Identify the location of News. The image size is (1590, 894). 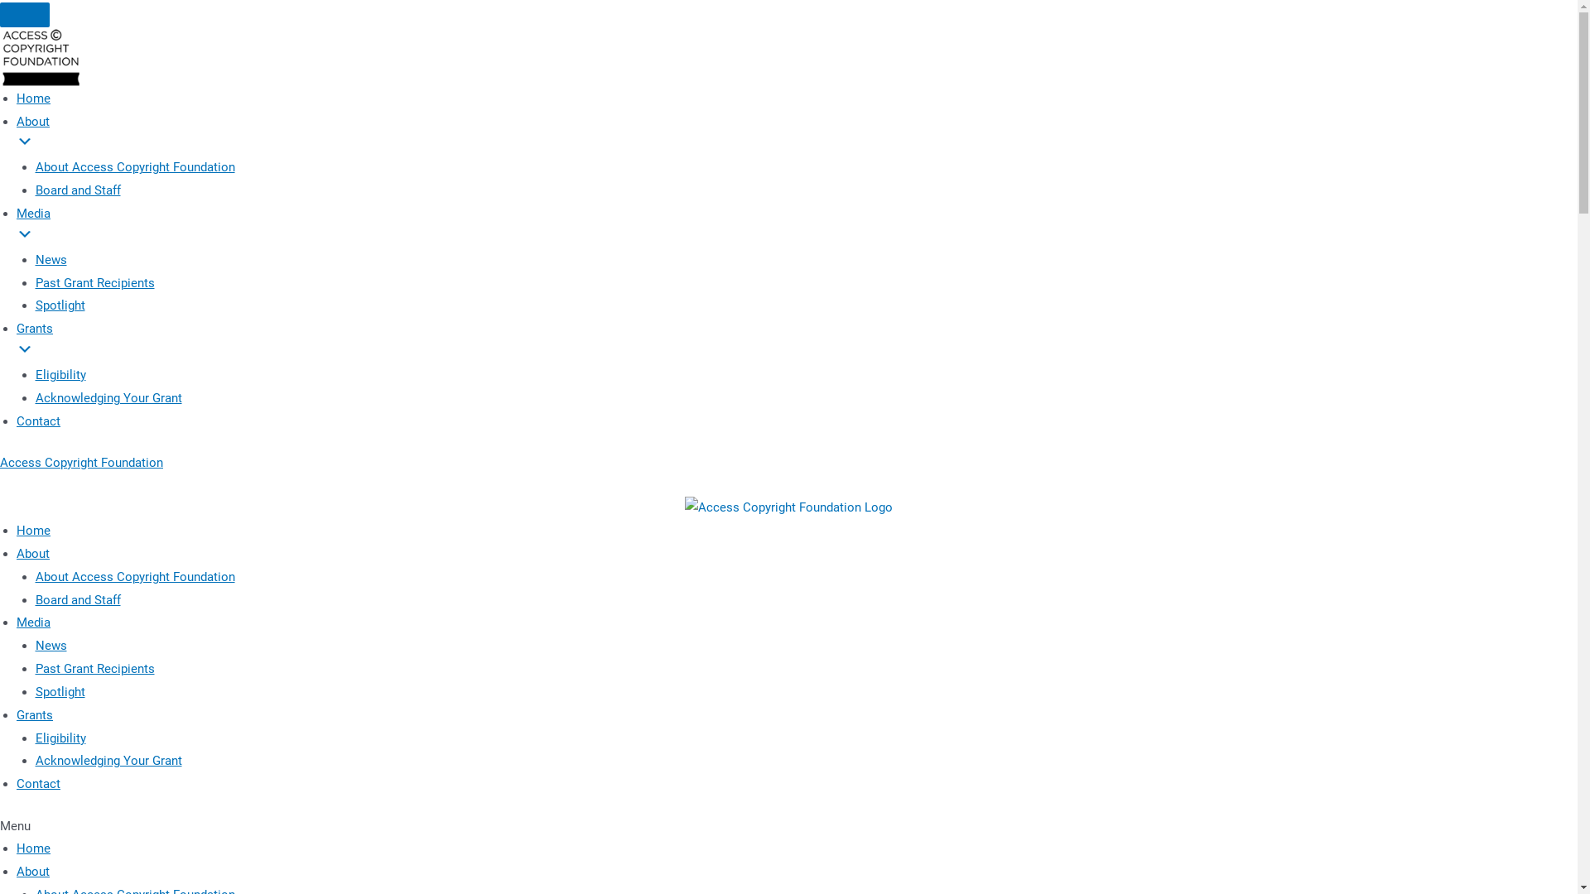
(51, 646).